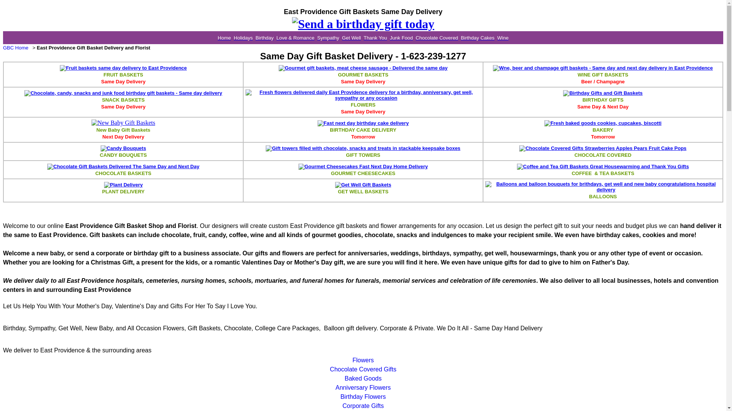 The width and height of the screenshot is (732, 411). I want to click on Corporate Gifts, so click(363, 406).